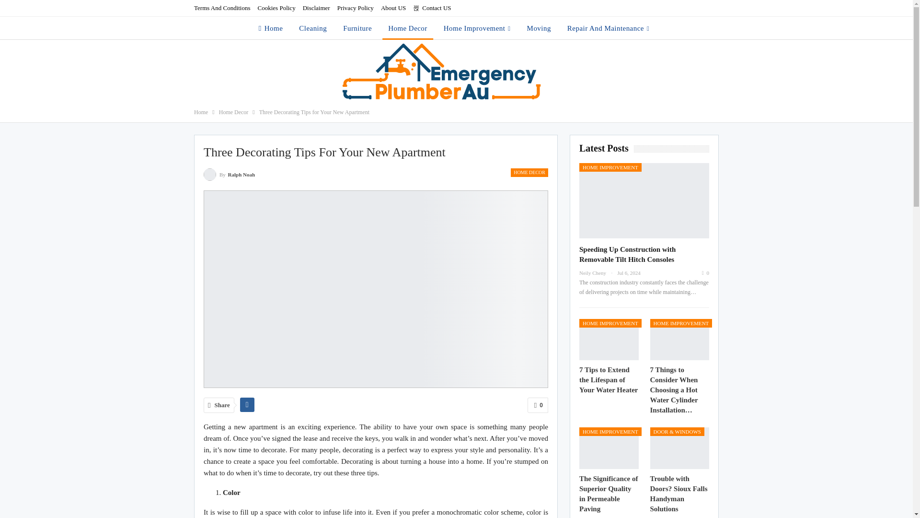  Describe the element at coordinates (222, 8) in the screenshot. I see `Terms And Conditions` at that location.